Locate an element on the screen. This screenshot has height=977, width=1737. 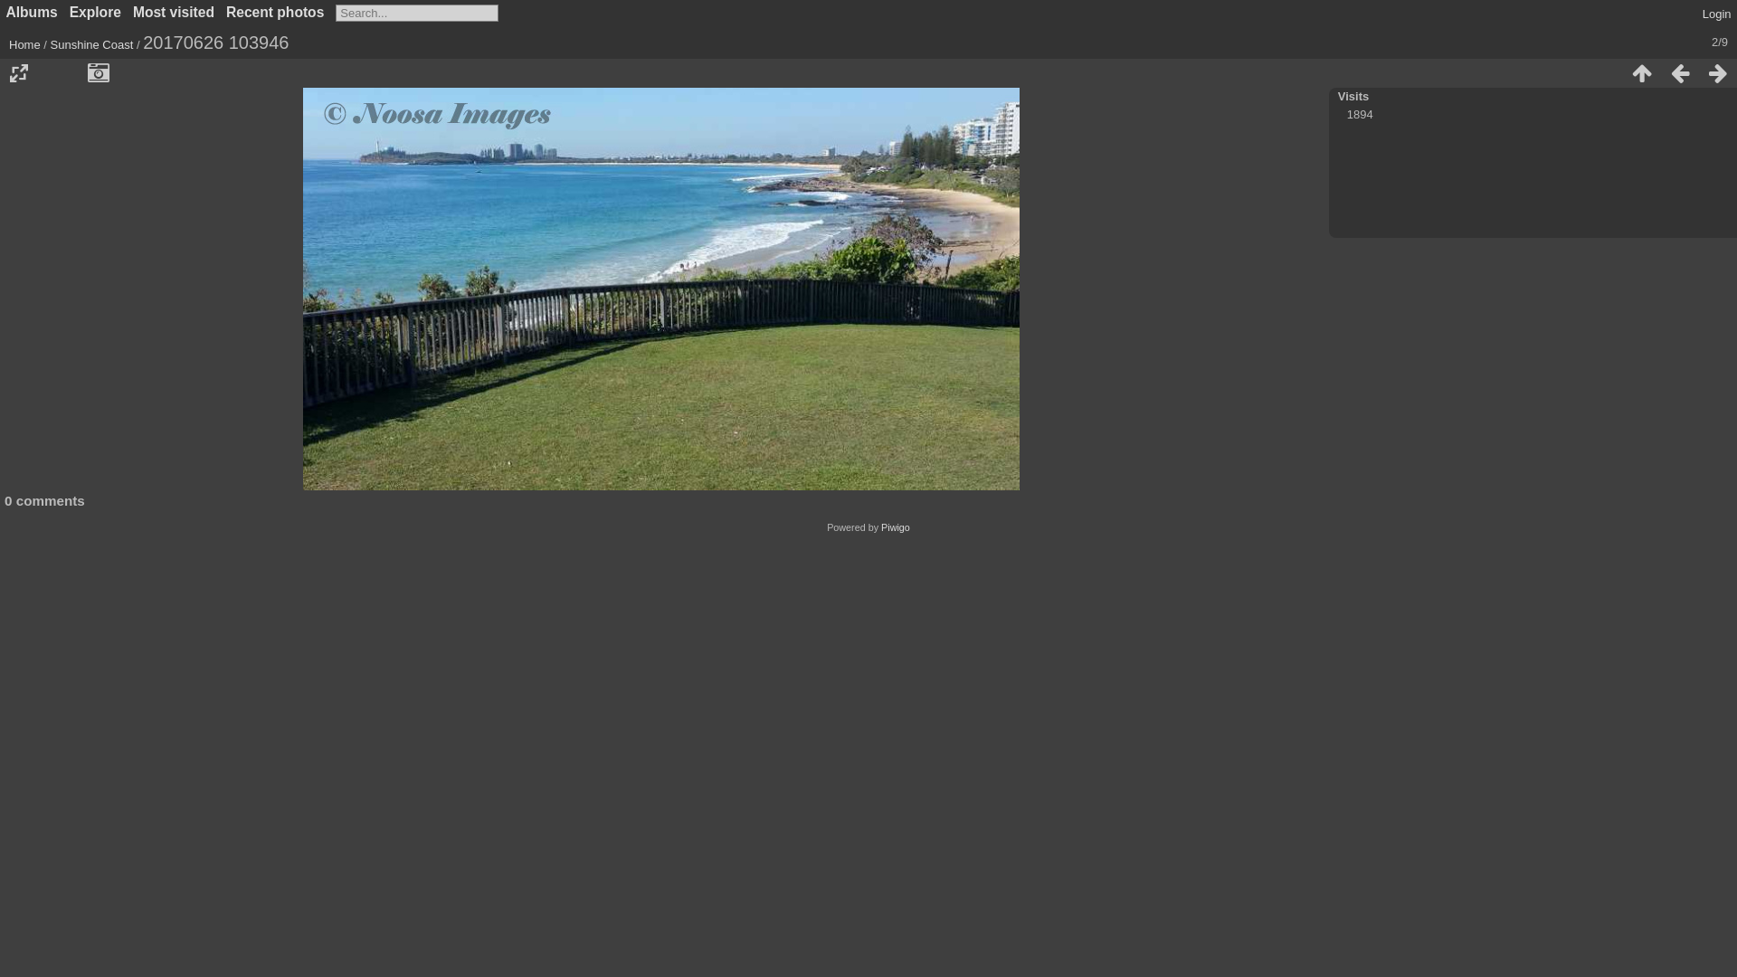
Login is located at coordinates (1717, 14).